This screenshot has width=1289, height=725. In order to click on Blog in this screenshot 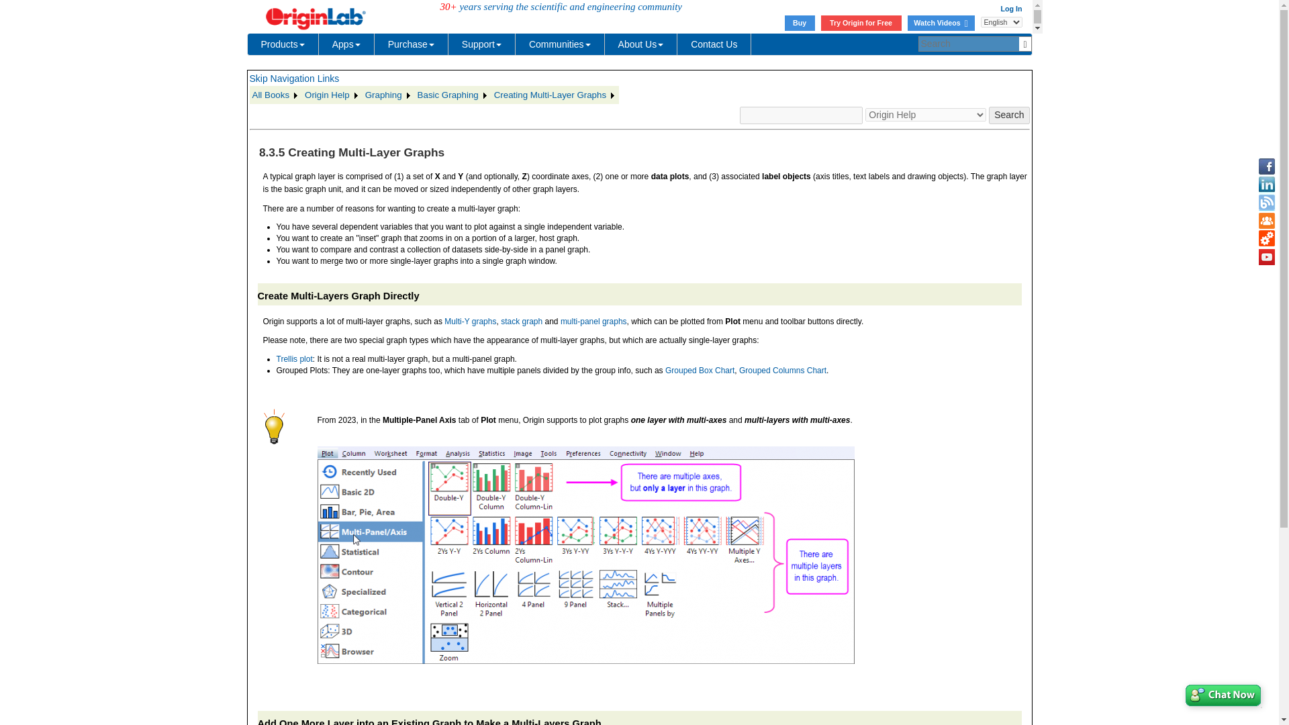, I will do `click(1266, 203)`.